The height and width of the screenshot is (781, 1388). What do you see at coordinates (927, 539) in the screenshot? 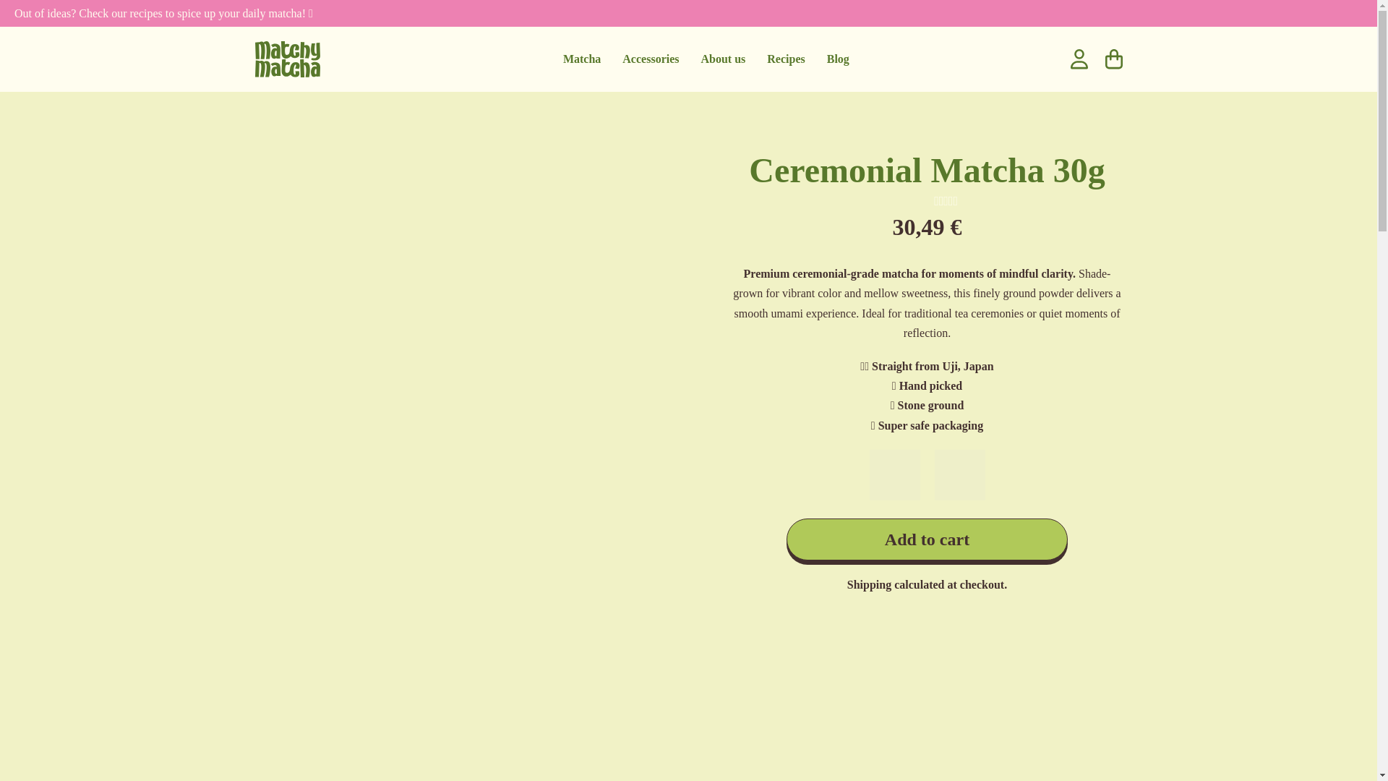
I see `Add to cart` at bounding box center [927, 539].